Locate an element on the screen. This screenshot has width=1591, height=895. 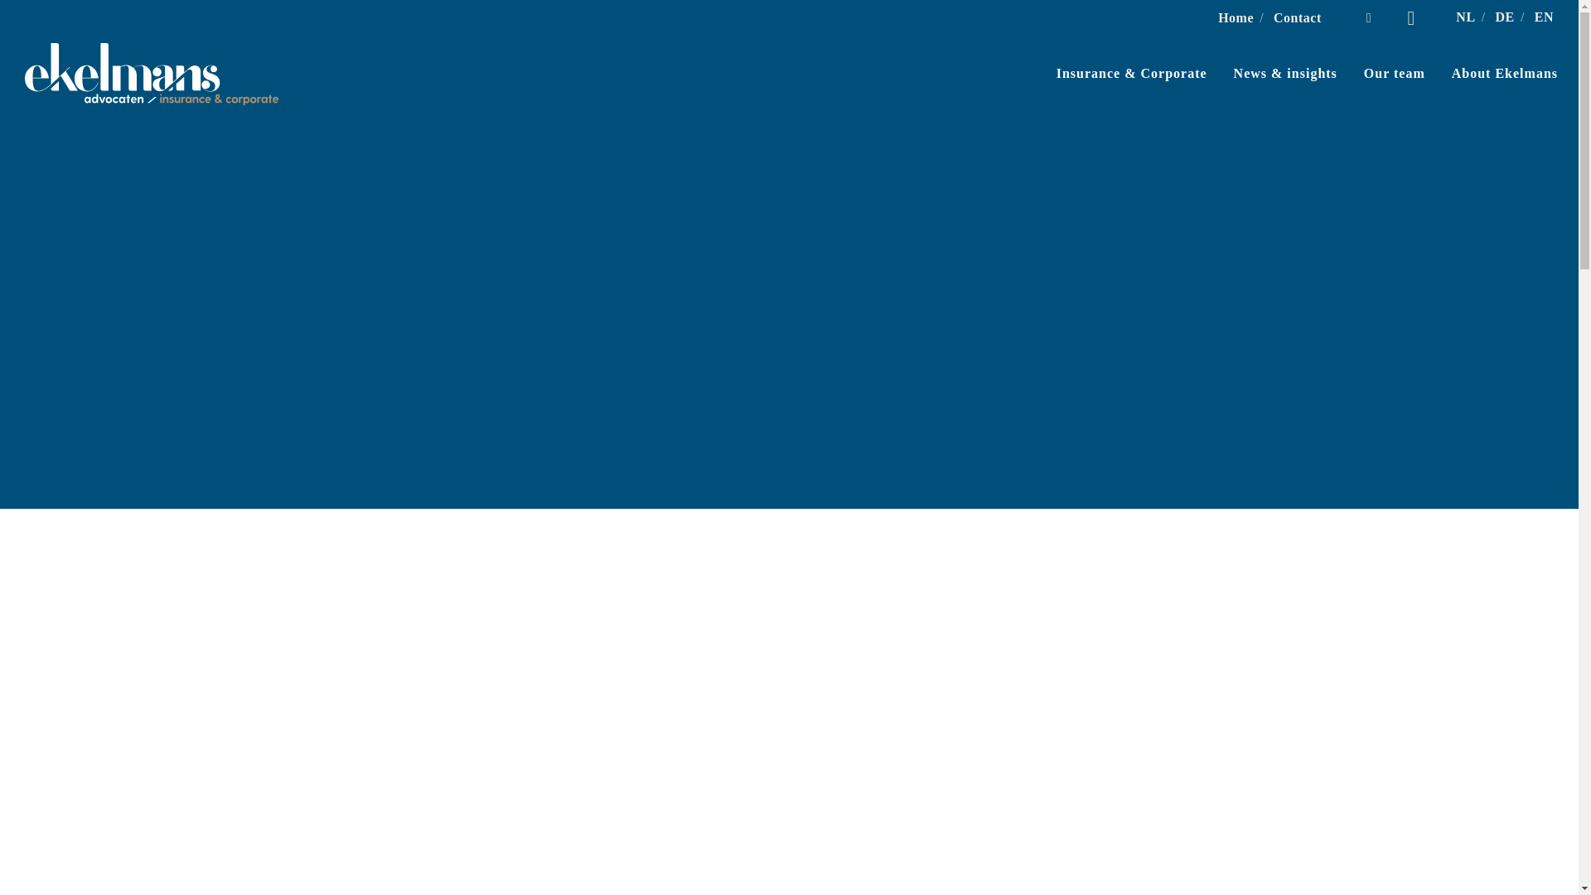
About Ekelmans is located at coordinates (1492, 73).